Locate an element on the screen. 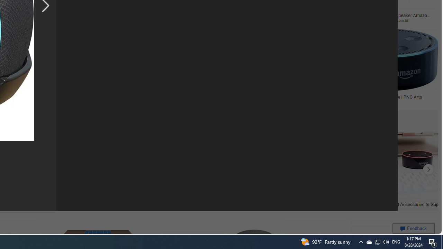  Alexa Dot Transparent Image | PNG Arts is located at coordinates (389, 96).